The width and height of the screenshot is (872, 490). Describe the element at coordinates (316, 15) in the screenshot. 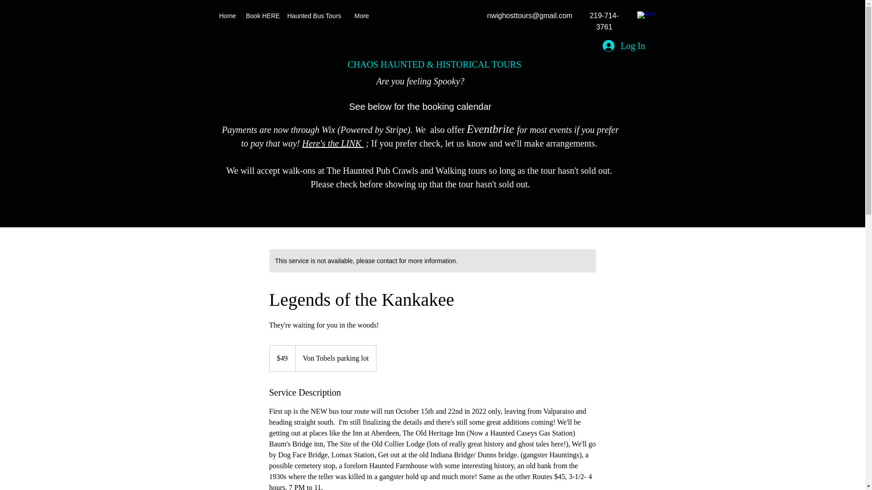

I see `Haunted Bus Tours` at that location.